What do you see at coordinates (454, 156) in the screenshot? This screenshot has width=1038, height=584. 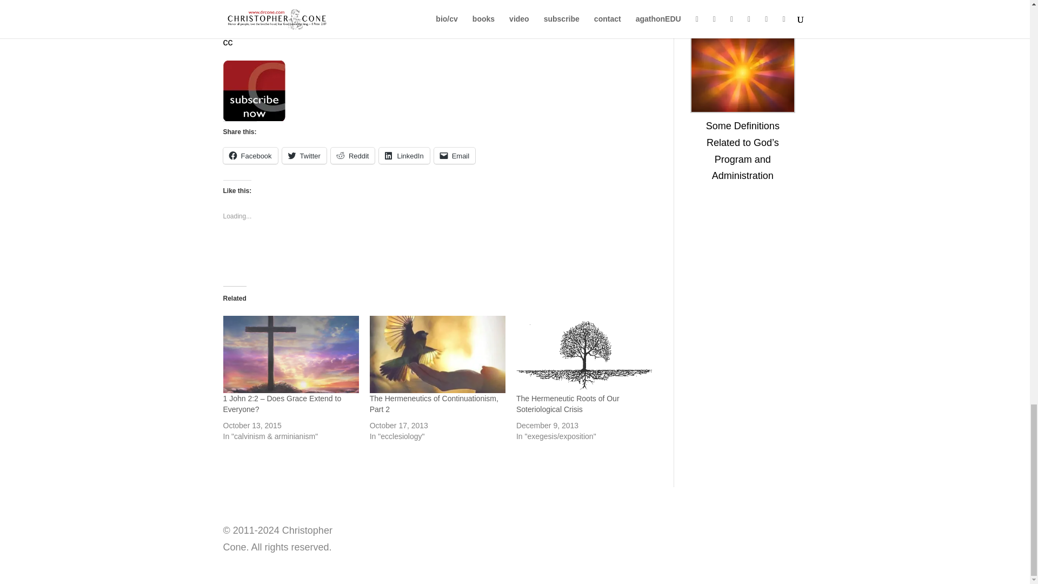 I see `Email` at bounding box center [454, 156].